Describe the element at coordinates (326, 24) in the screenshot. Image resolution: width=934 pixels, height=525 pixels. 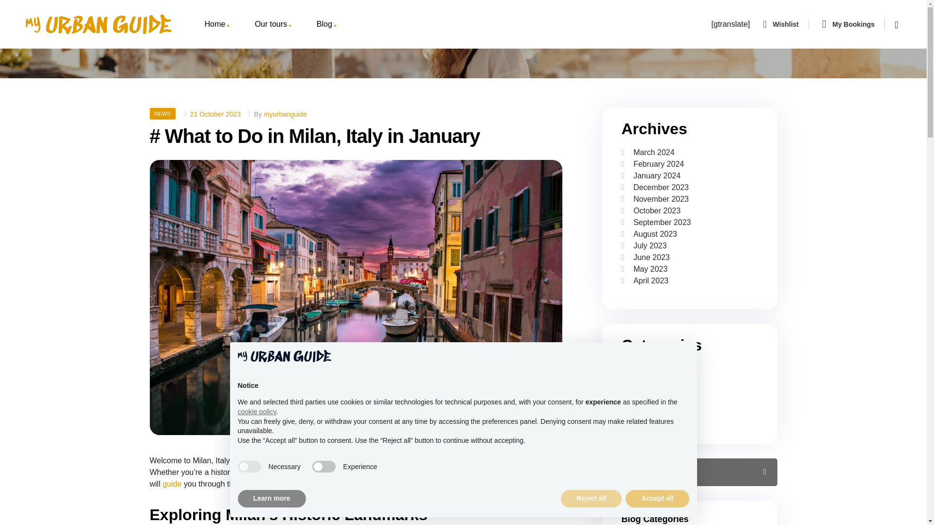
I see `Blog` at that location.